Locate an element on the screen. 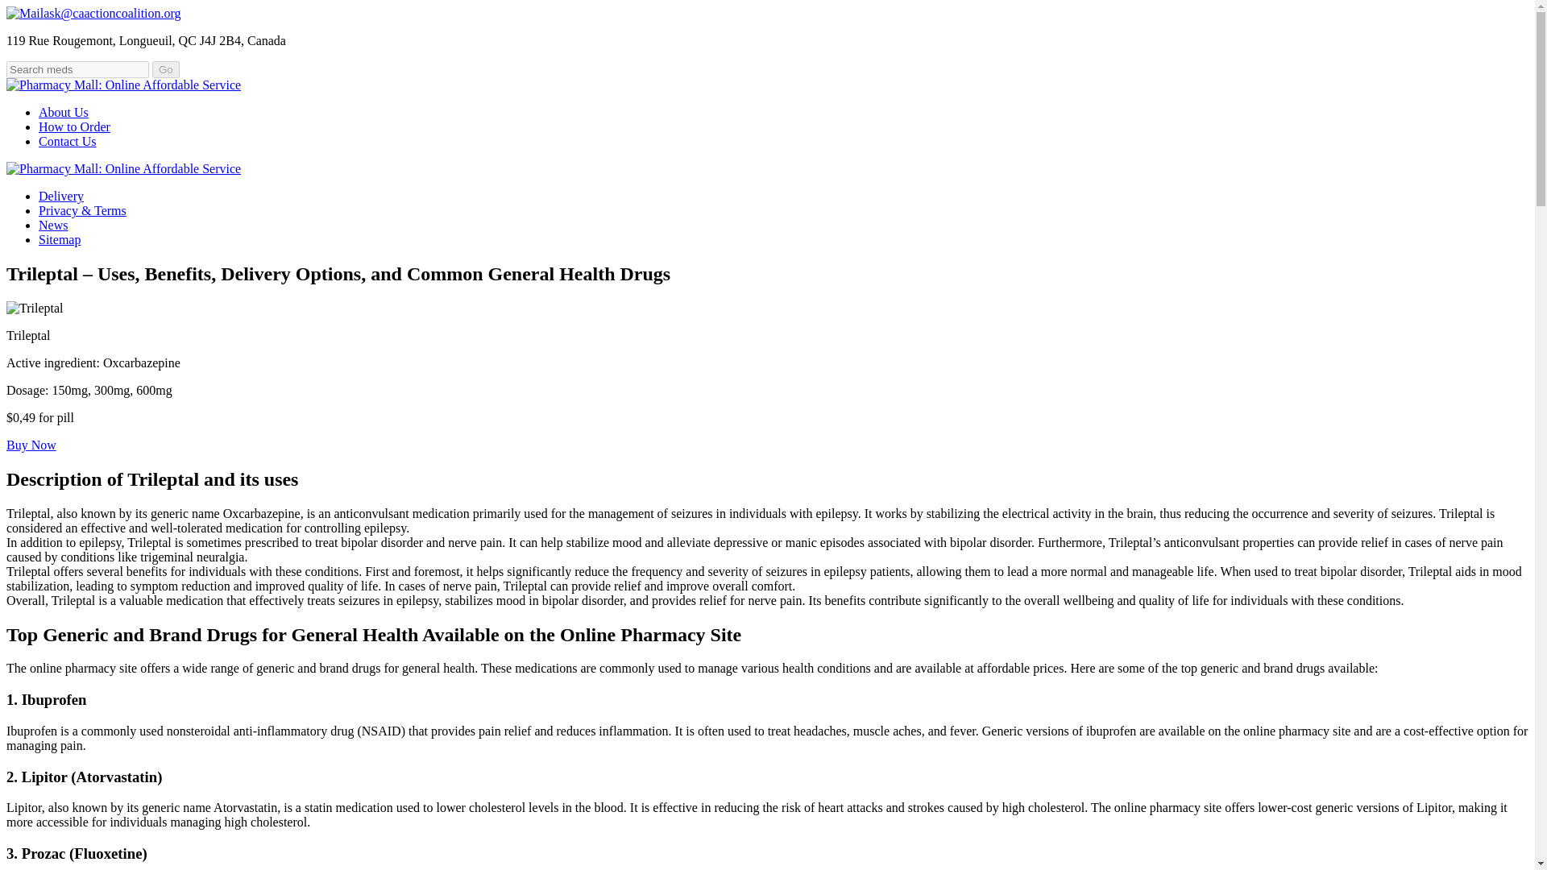 The height and width of the screenshot is (870, 1547). Buy Now is located at coordinates (31, 445).